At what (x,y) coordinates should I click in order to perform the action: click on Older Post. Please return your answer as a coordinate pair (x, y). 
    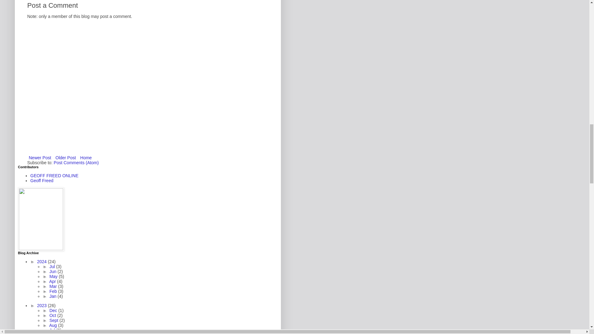
    Looking at the image, I should click on (66, 157).